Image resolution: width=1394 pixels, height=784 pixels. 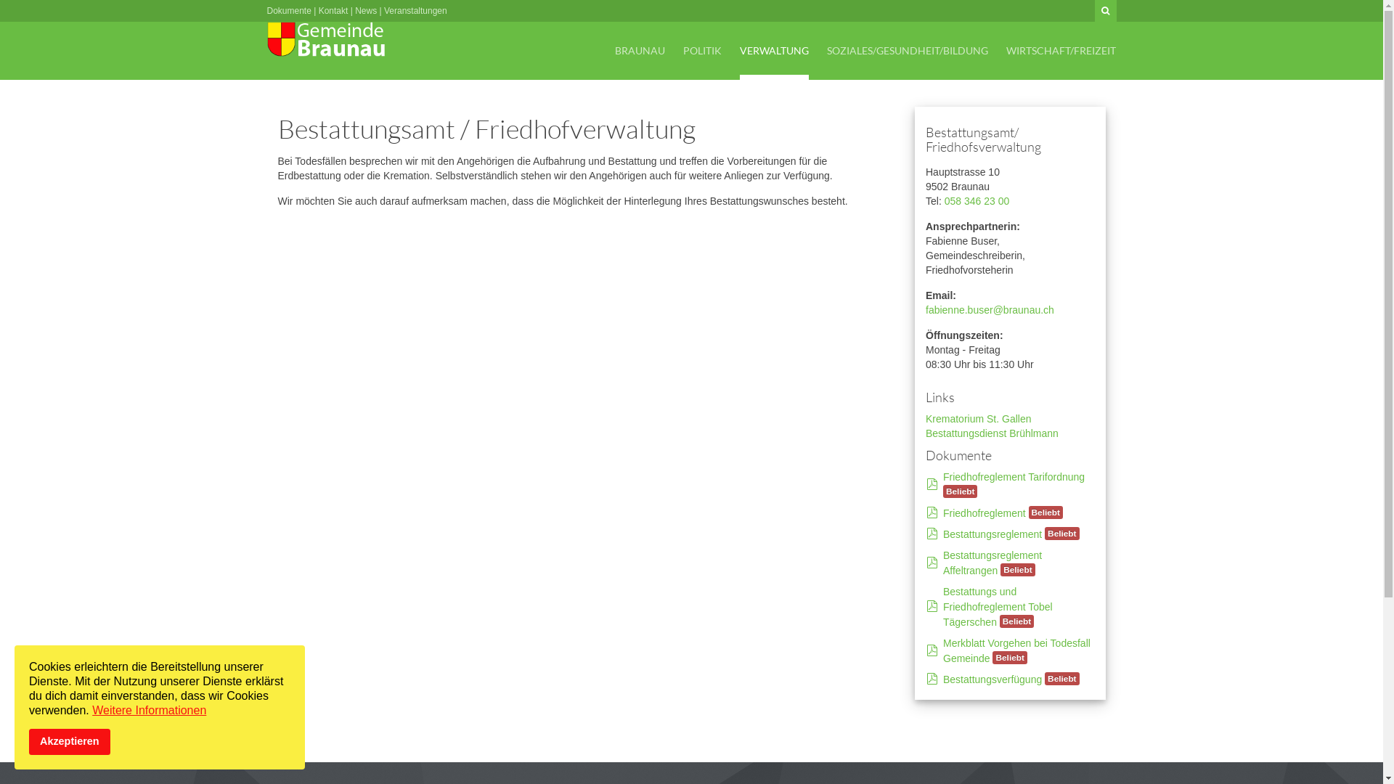 What do you see at coordinates (985, 513) in the screenshot?
I see `Friedhofreglement` at bounding box center [985, 513].